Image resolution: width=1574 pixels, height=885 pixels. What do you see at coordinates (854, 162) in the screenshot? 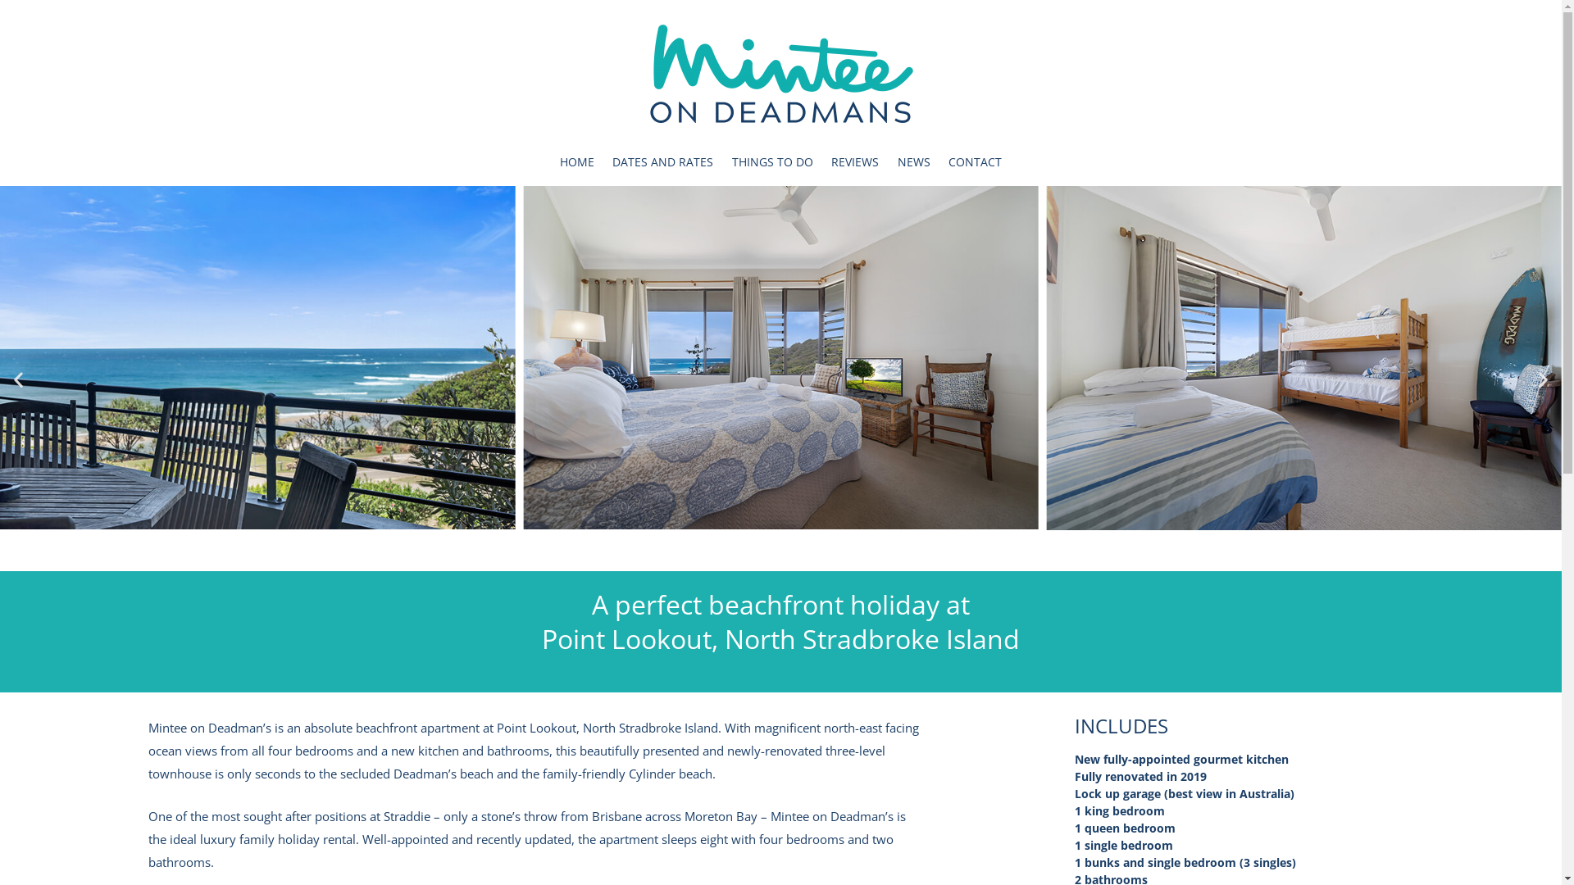
I see `REVIEWS` at bounding box center [854, 162].